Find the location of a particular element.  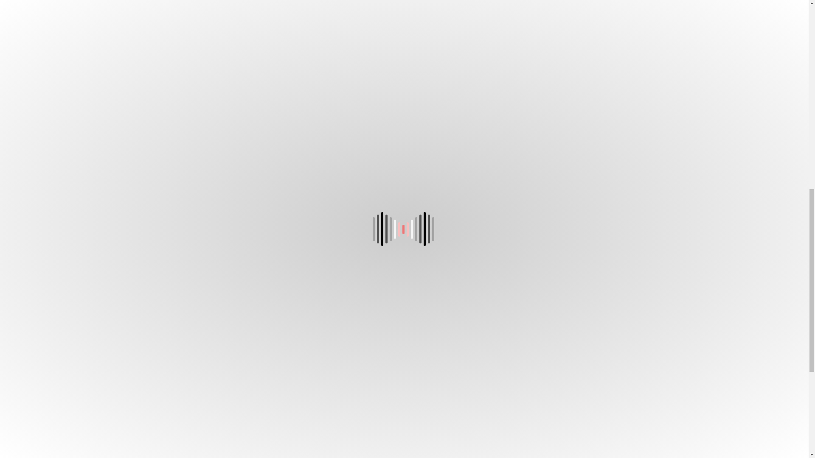

OUR VENUE is located at coordinates (404, 358).